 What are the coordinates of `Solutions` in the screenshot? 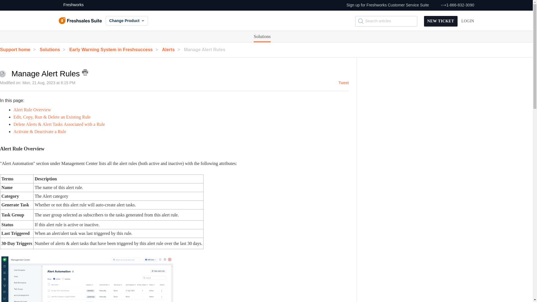 It's located at (262, 37).